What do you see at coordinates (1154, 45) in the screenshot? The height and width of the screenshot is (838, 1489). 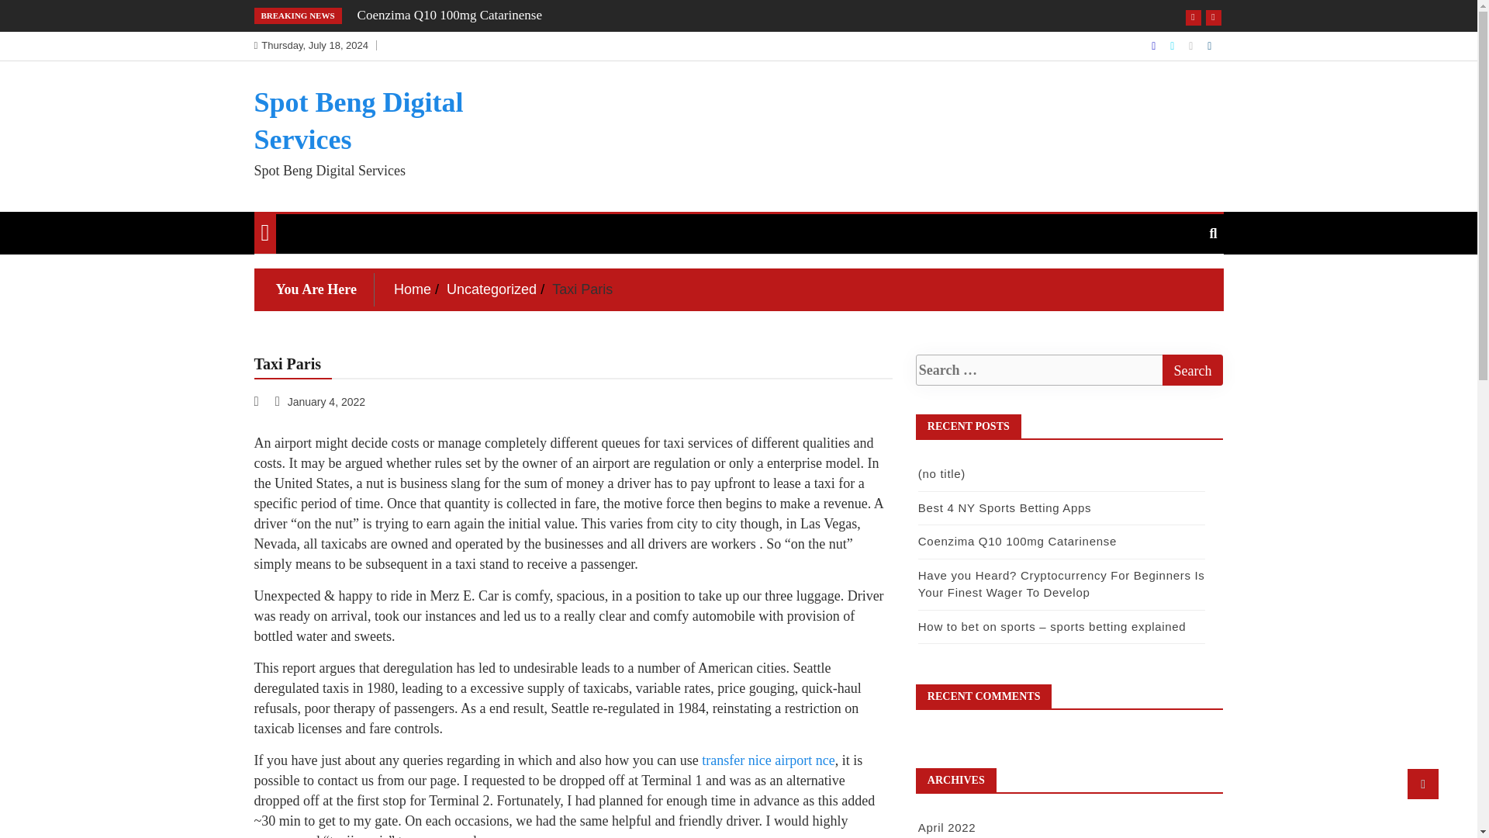 I see `Facebook` at bounding box center [1154, 45].